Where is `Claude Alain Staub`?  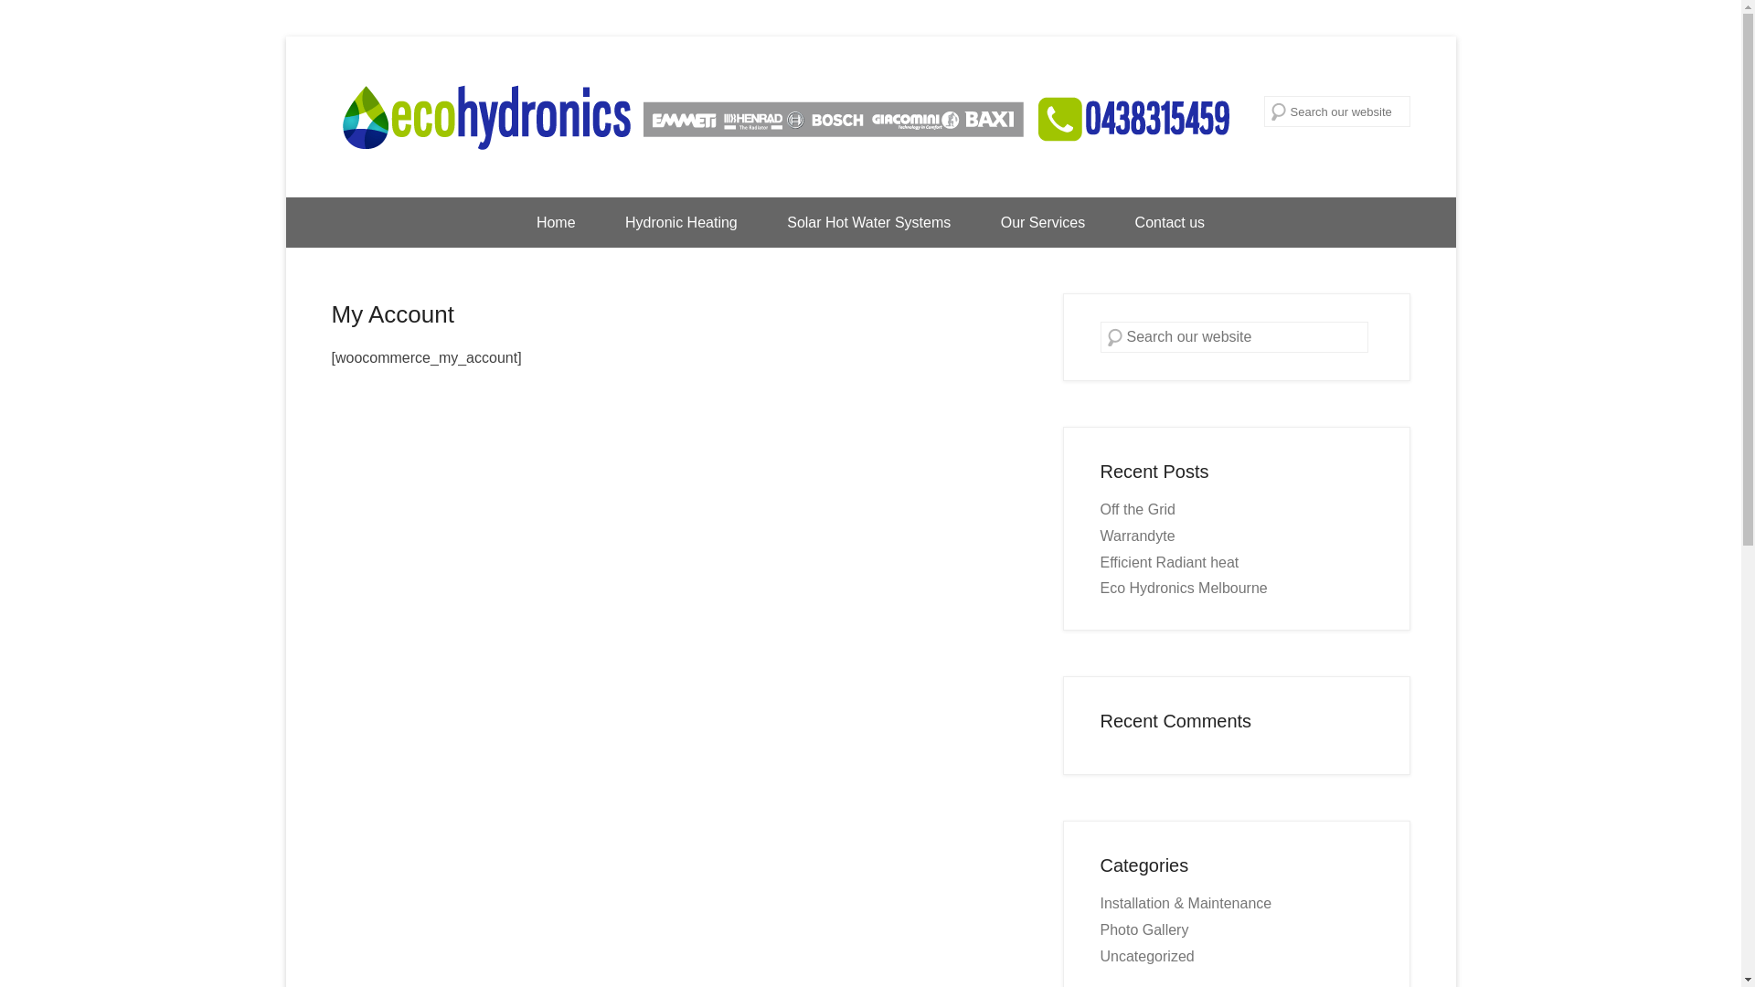 Claude Alain Staub is located at coordinates (598, 349).